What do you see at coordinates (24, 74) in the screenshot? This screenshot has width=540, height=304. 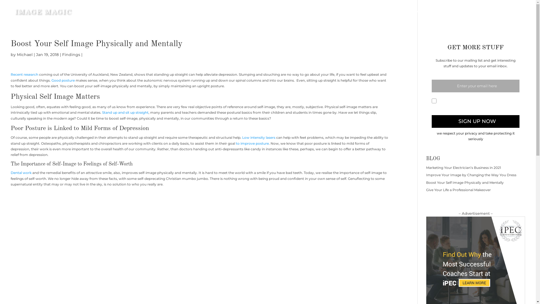 I see `Recent research` at bounding box center [24, 74].